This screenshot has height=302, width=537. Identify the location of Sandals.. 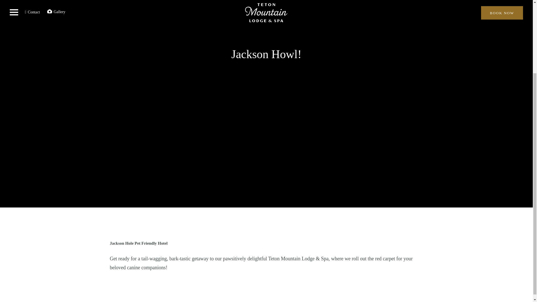
(177, 111).